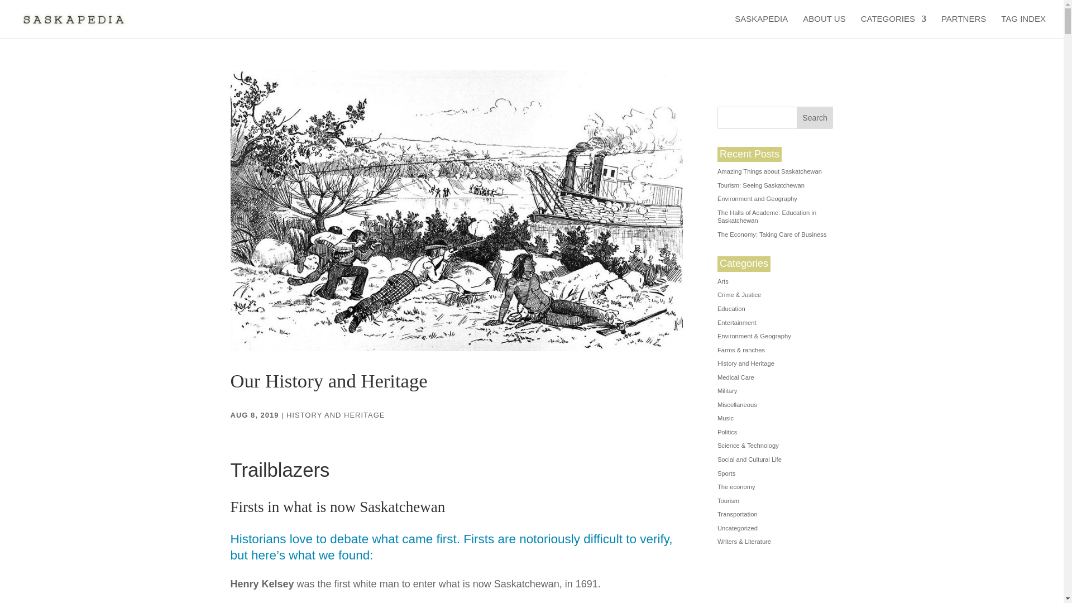 The width and height of the screenshot is (1072, 603). Describe the element at coordinates (824, 27) in the screenshot. I see `ABOUT US` at that location.